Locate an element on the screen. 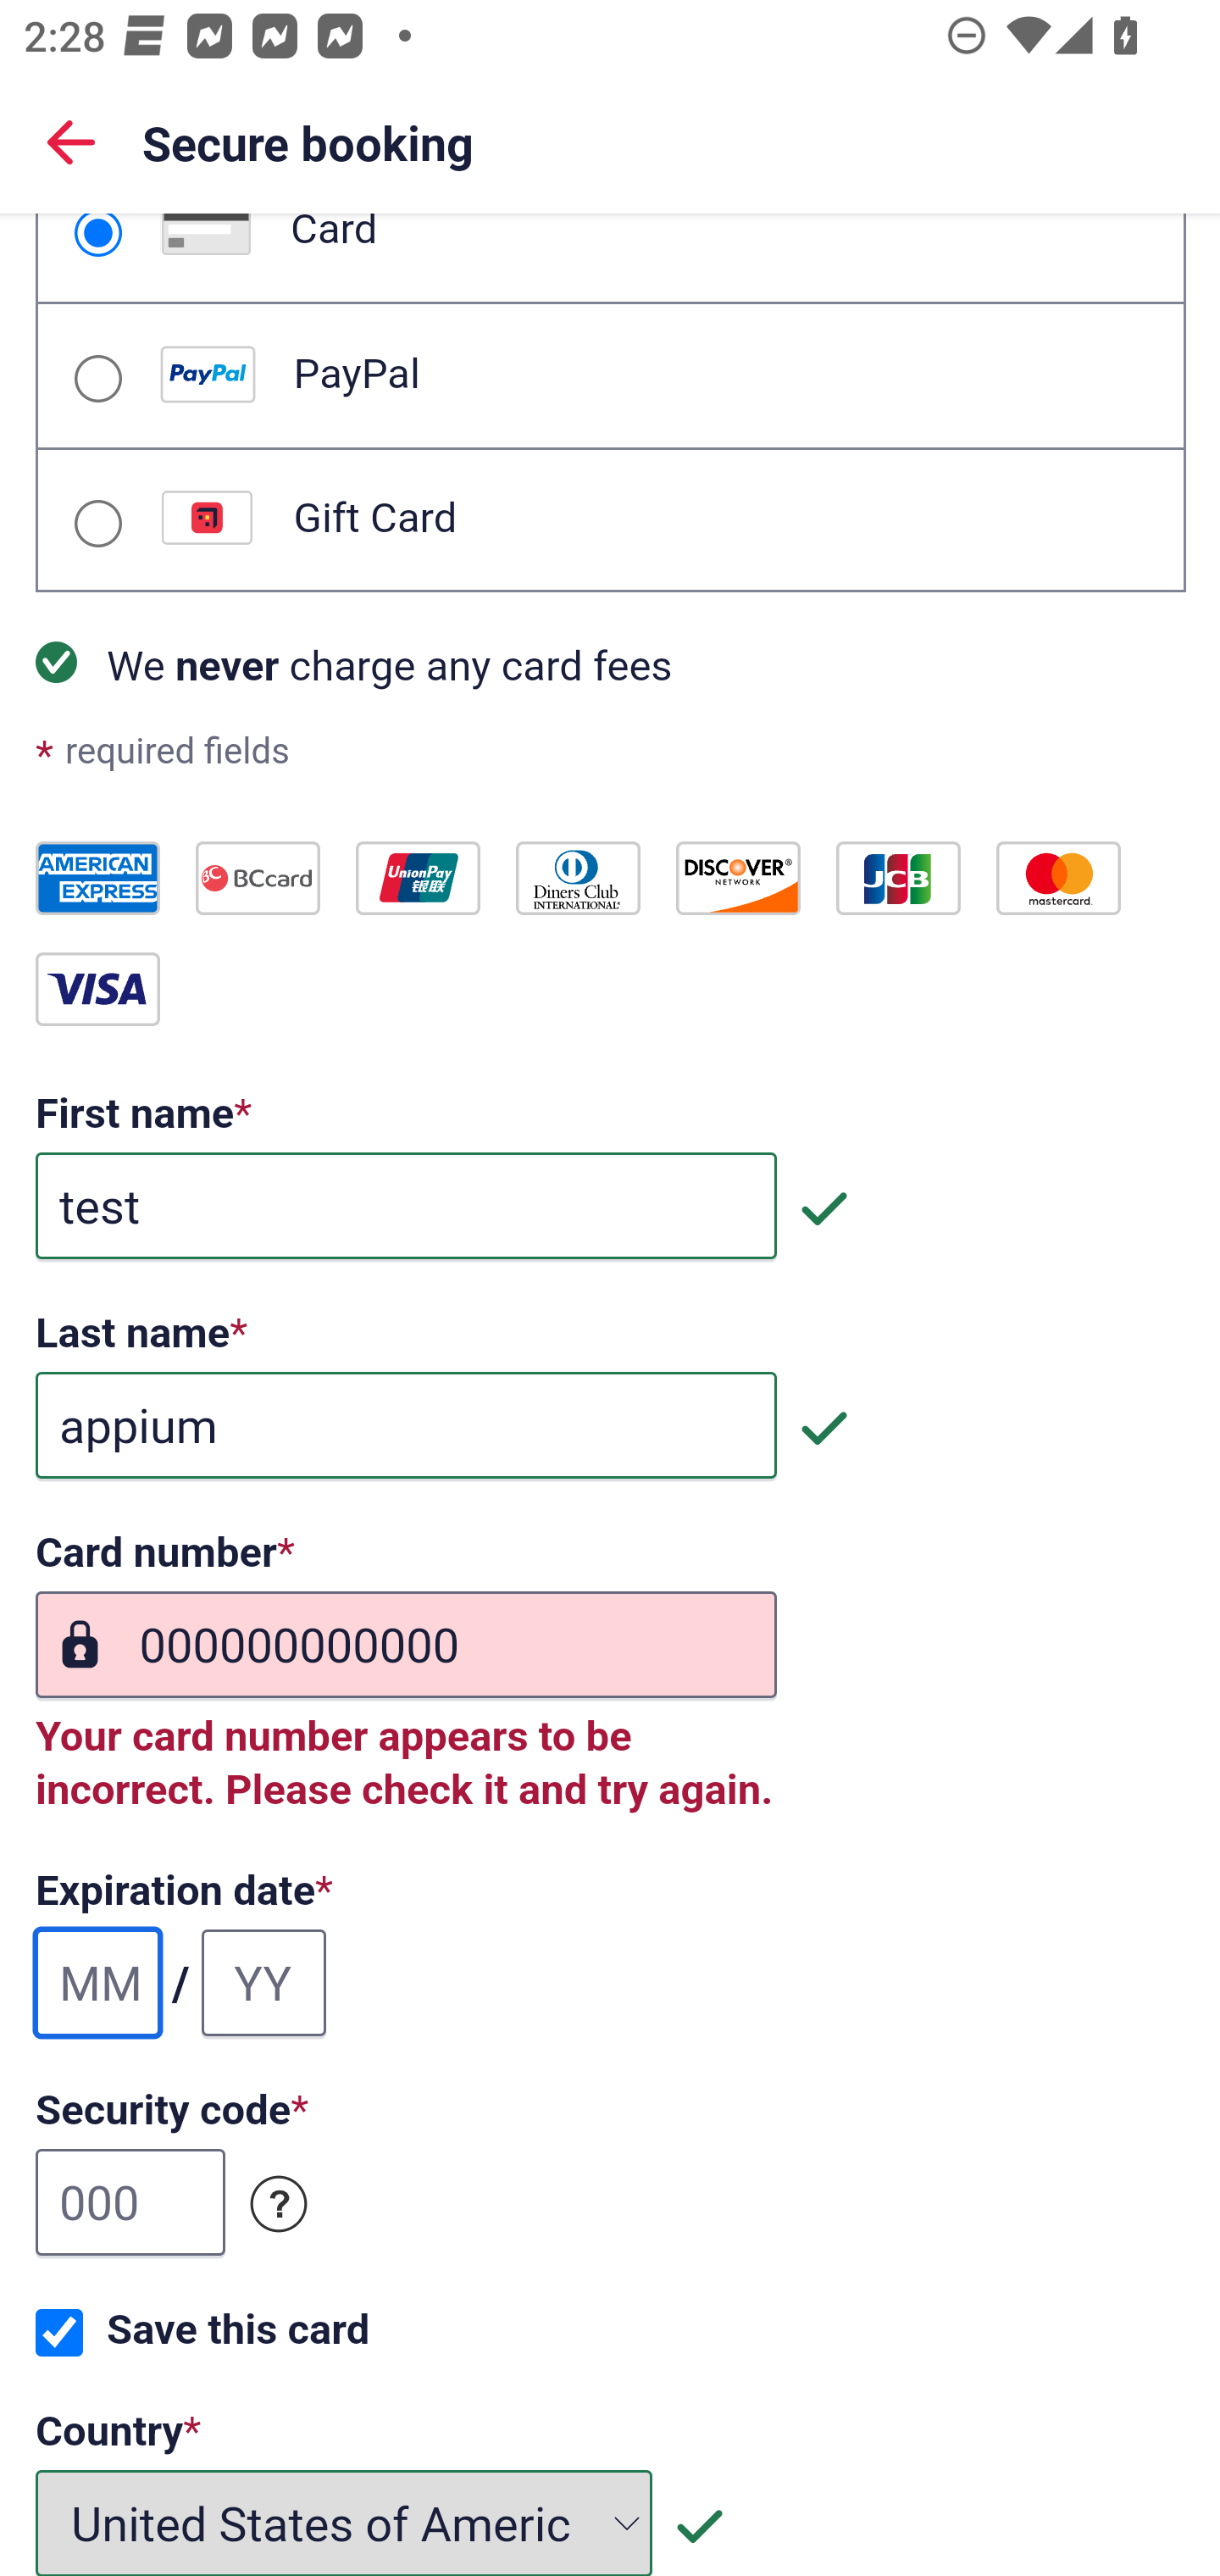  appium is located at coordinates (406, 1427).